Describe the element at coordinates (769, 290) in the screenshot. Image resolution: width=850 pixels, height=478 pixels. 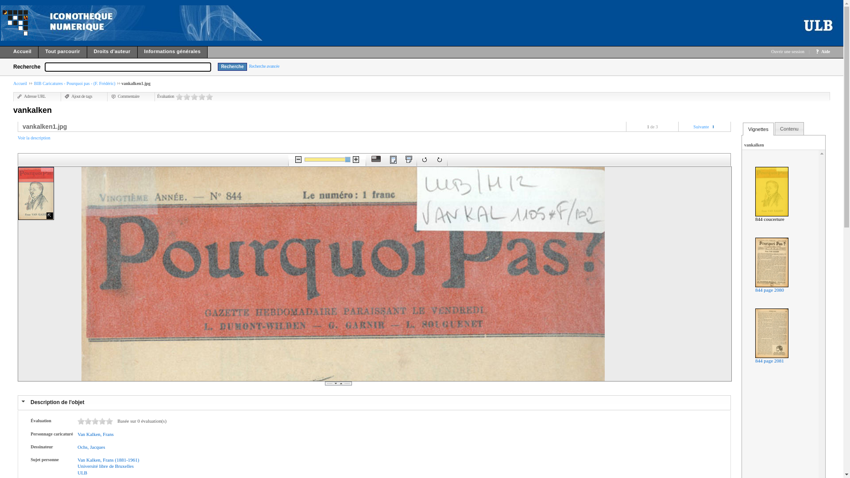
I see `844 page 2080` at that location.